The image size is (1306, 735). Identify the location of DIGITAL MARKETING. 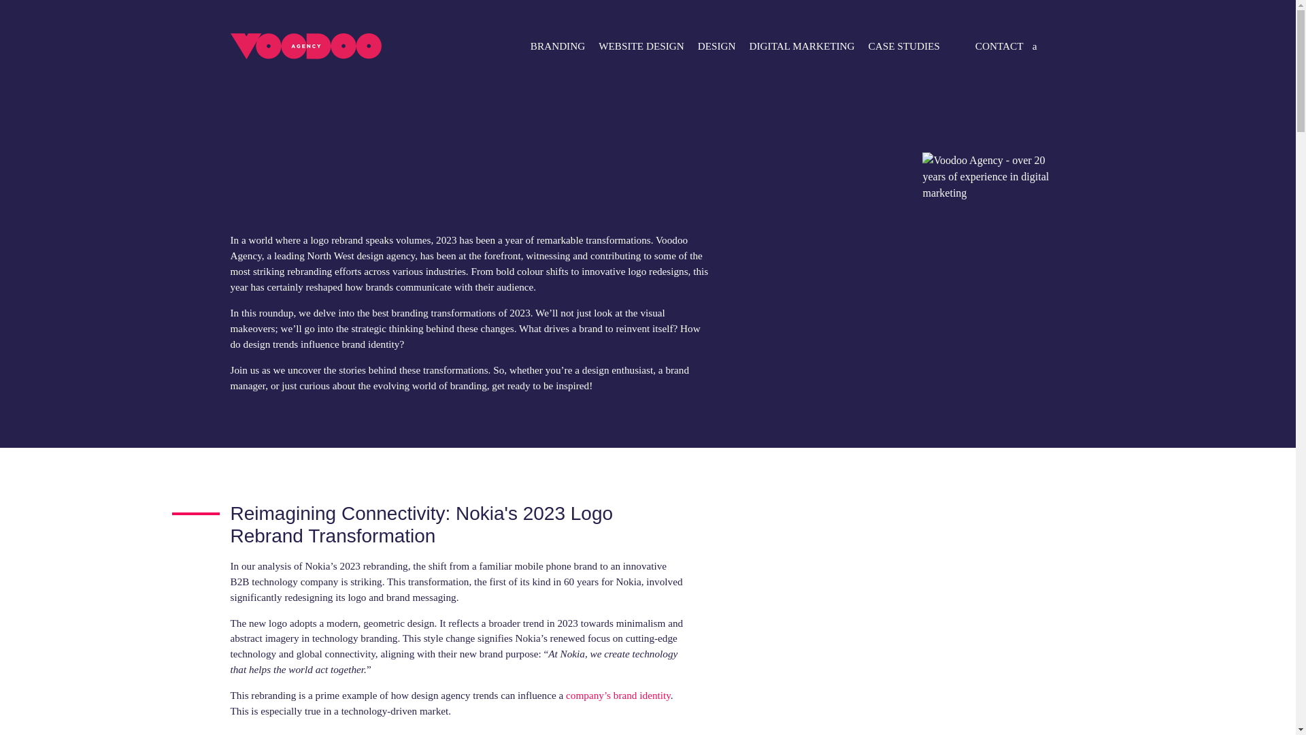
(803, 46).